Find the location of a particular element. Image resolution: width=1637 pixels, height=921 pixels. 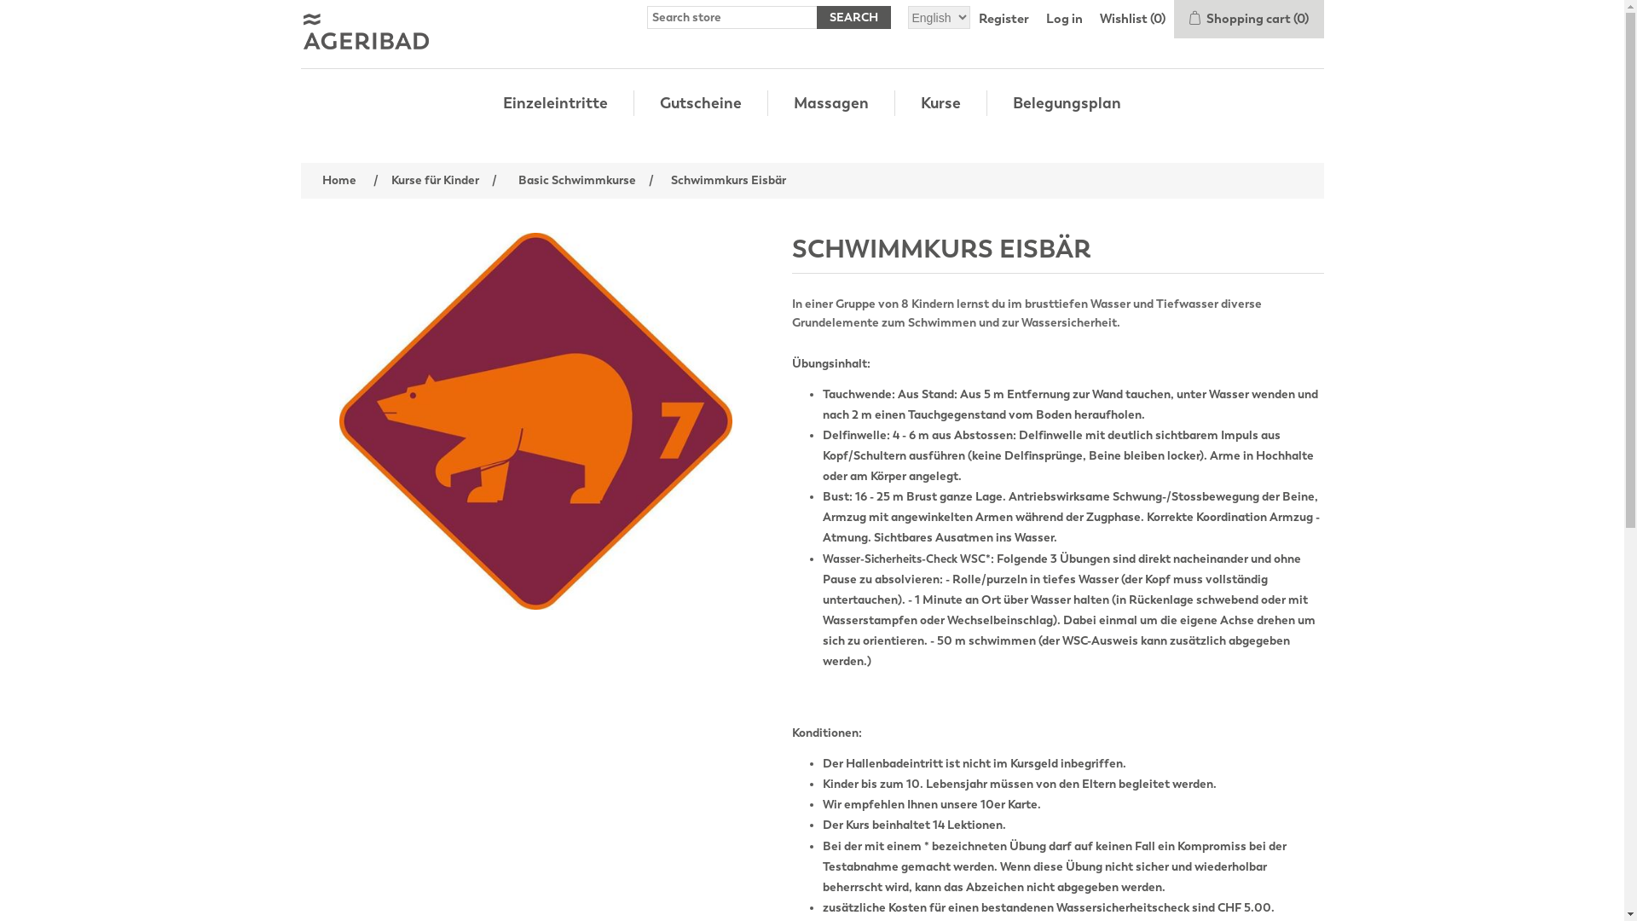

Log in is located at coordinates (1064, 19).